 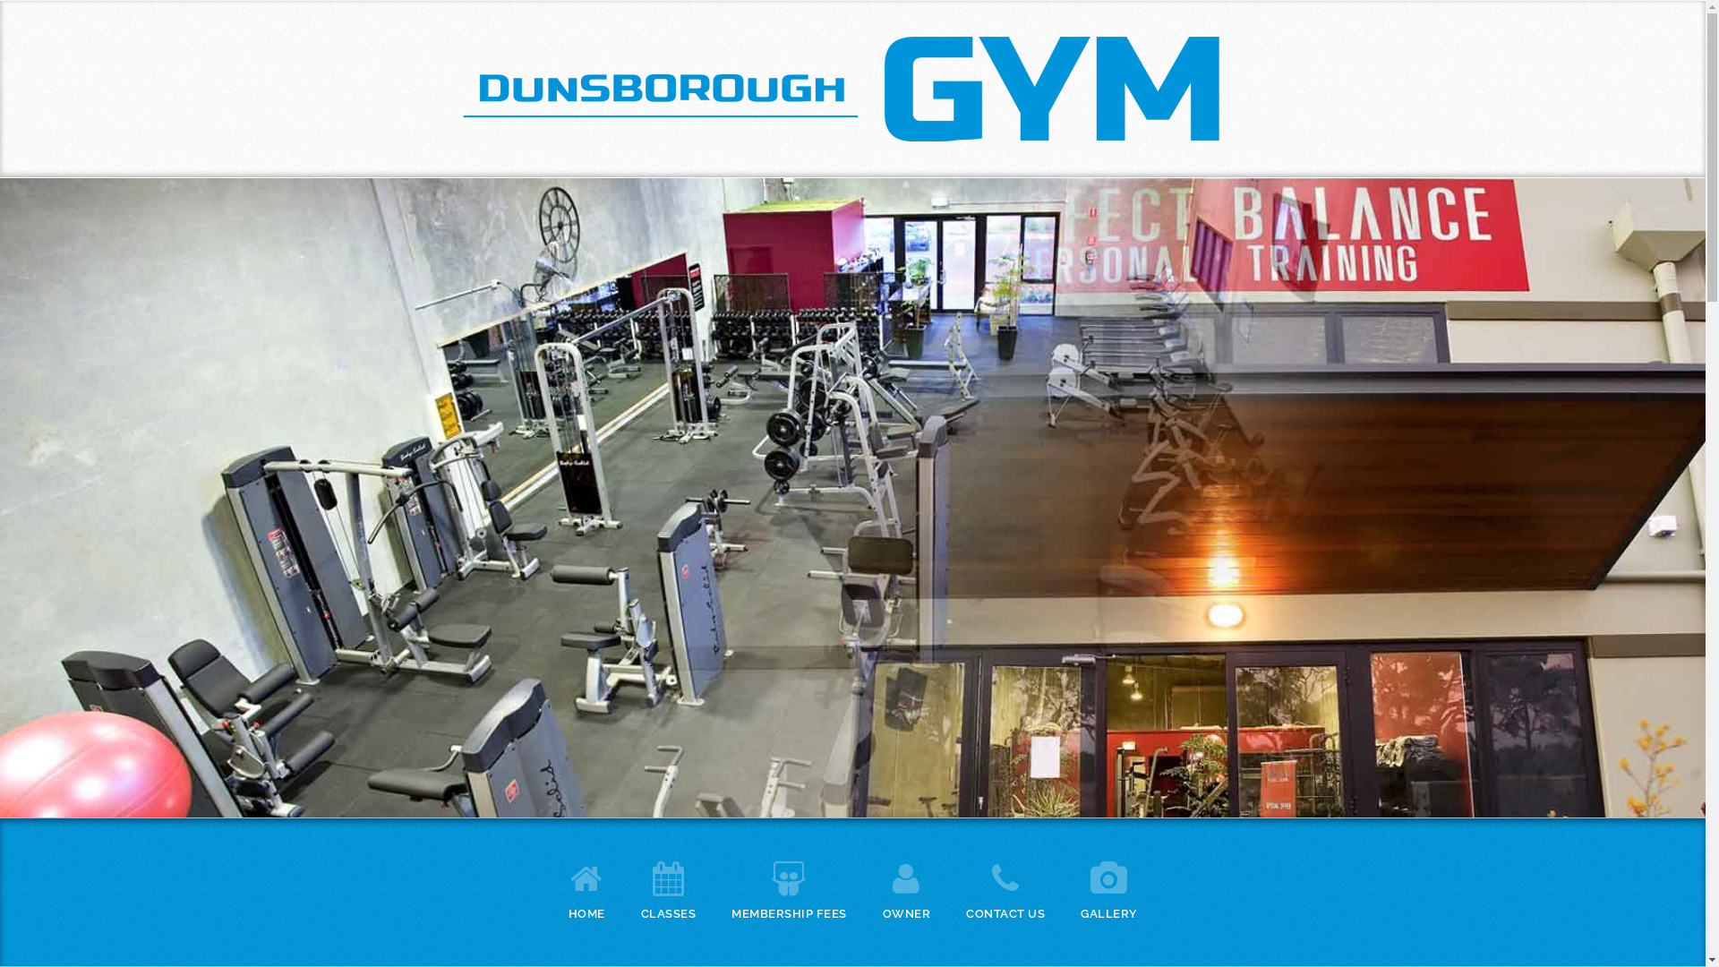 I want to click on MEMBERSHIP FEES, so click(x=790, y=888).